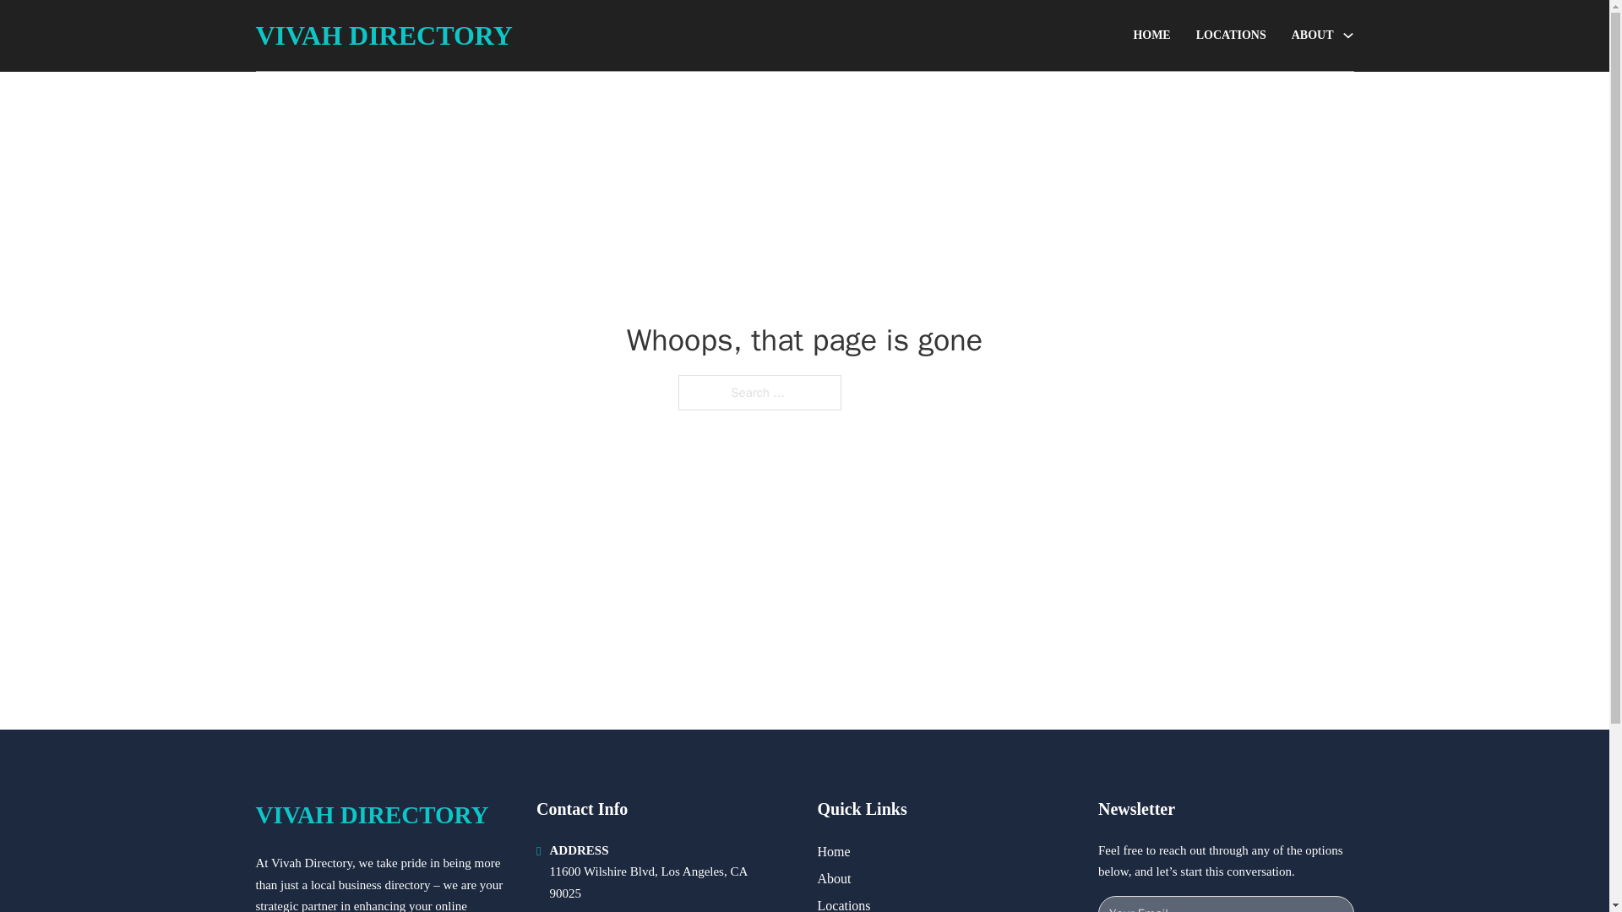  I want to click on HOME, so click(1151, 35).